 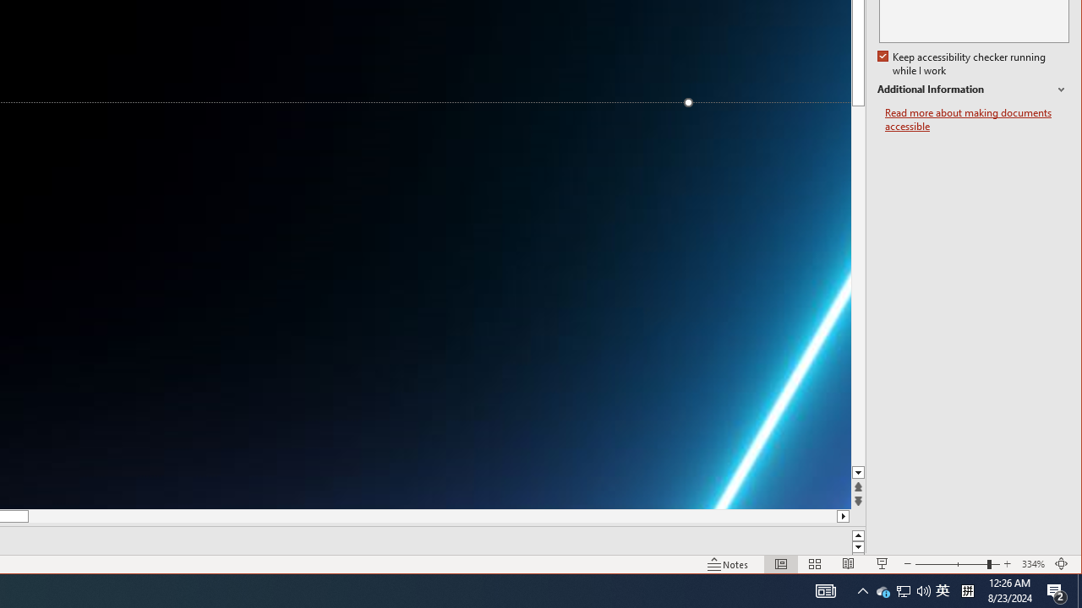 I want to click on Zoom 334%, so click(x=883, y=591).